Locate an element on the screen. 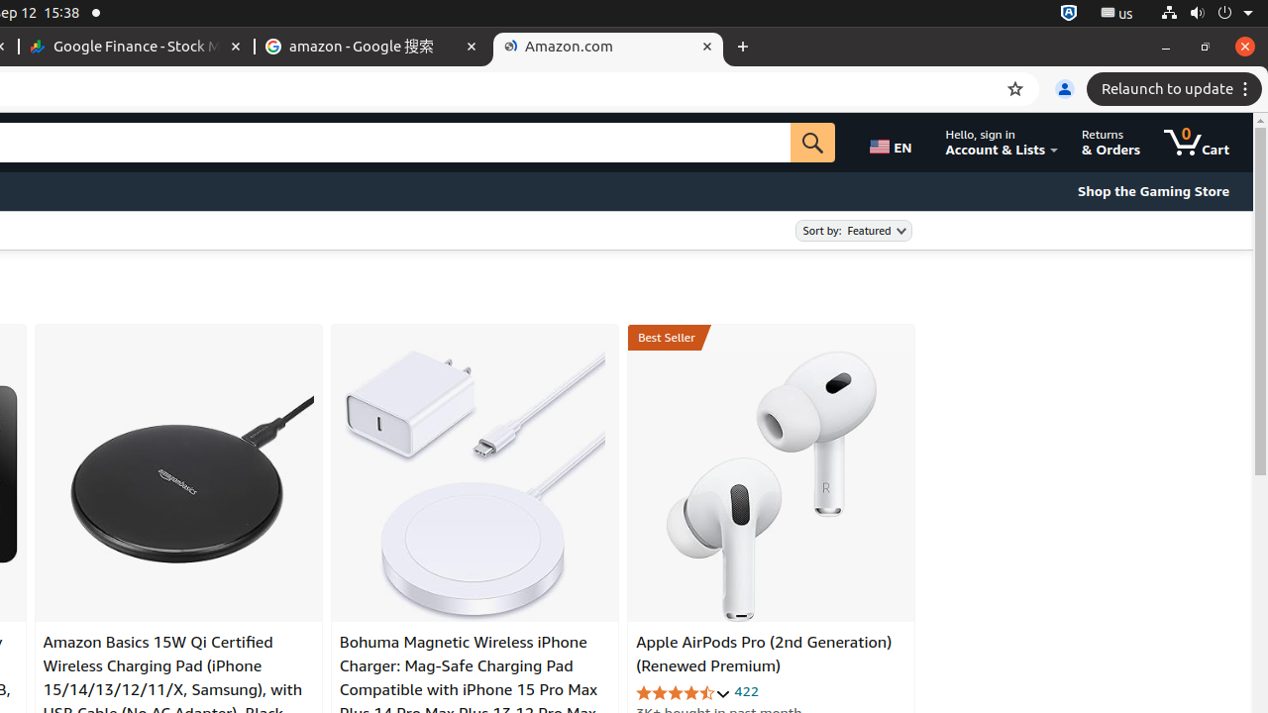 This screenshot has height=713, width=1268. You is located at coordinates (1065, 89).